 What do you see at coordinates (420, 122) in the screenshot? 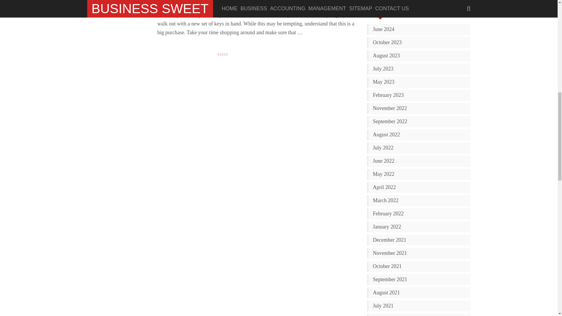
I see `September 2022` at bounding box center [420, 122].